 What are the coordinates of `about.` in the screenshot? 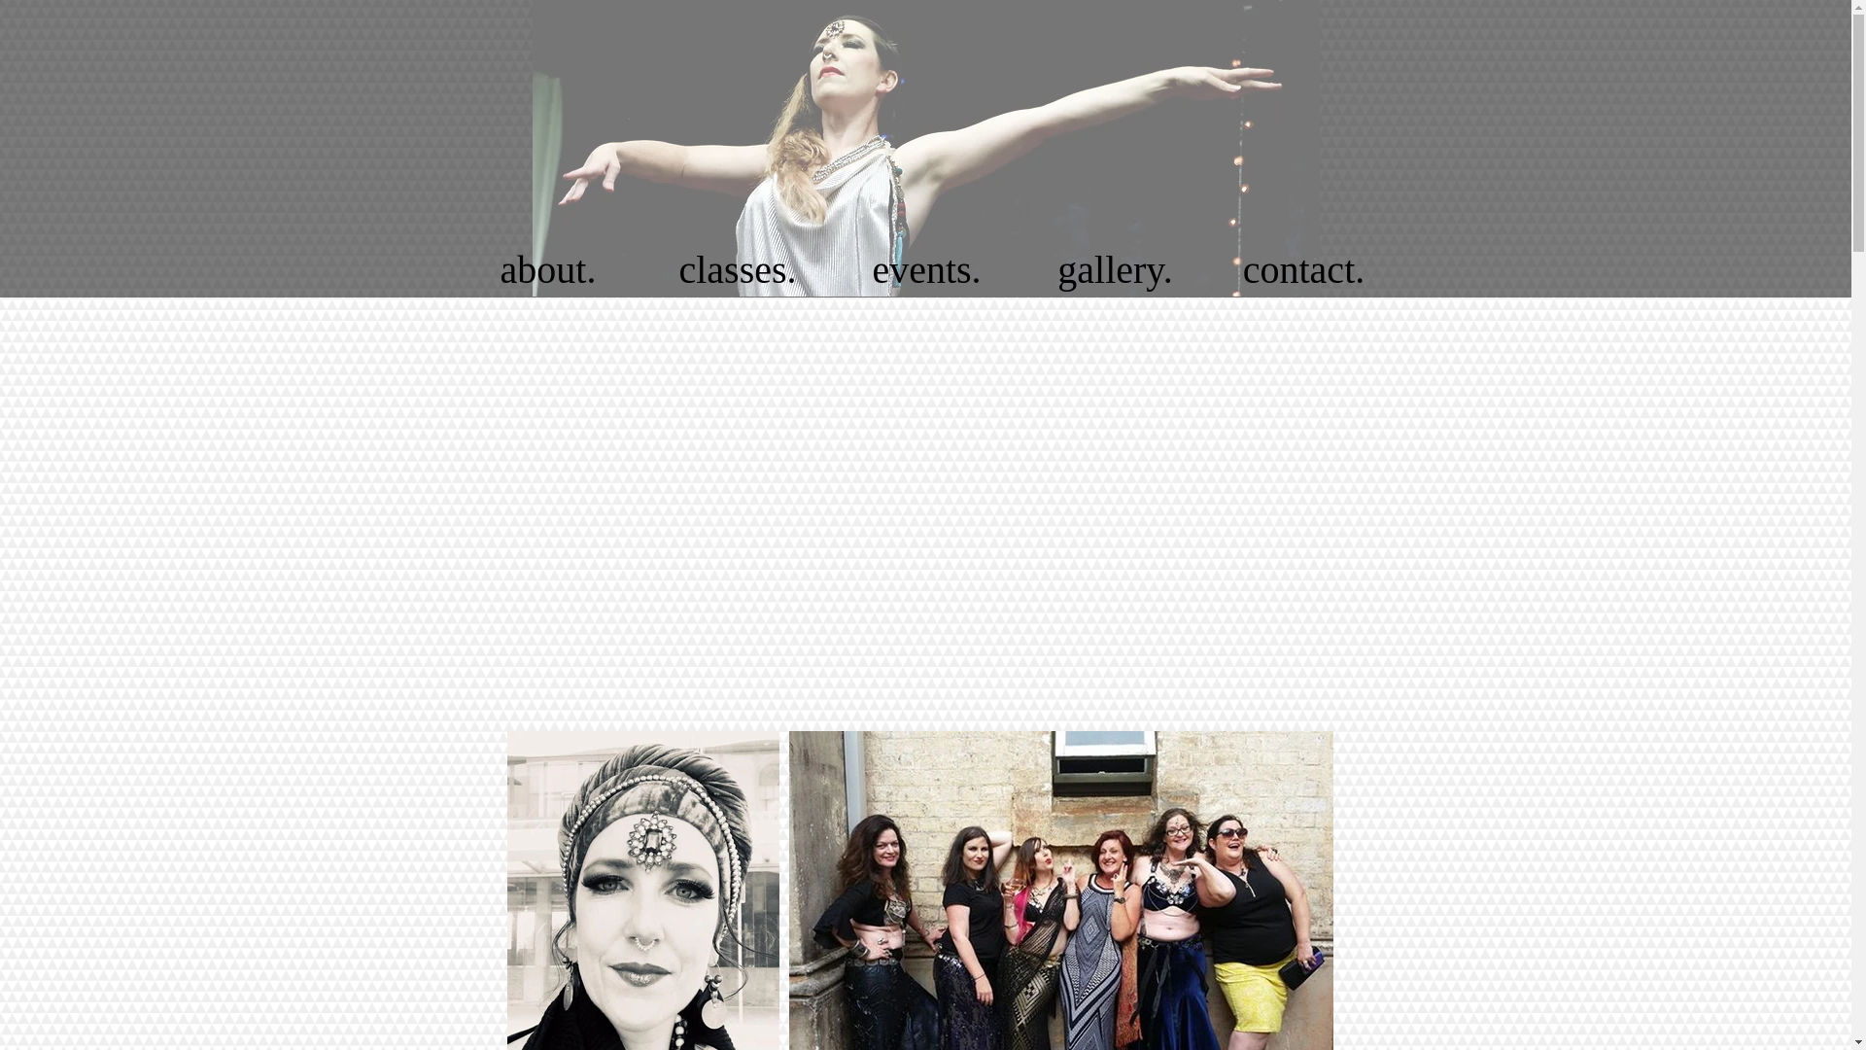 It's located at (548, 270).